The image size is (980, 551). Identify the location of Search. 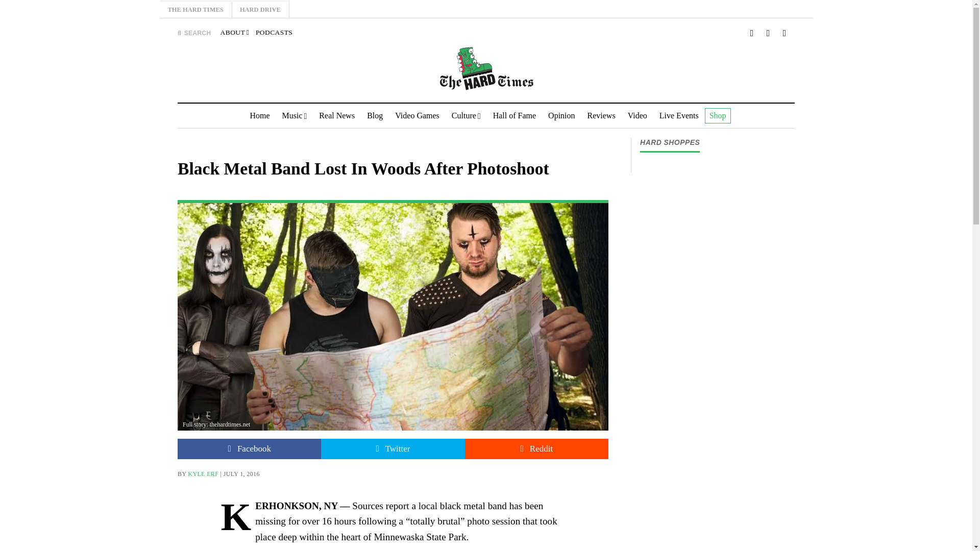
(635, 95).